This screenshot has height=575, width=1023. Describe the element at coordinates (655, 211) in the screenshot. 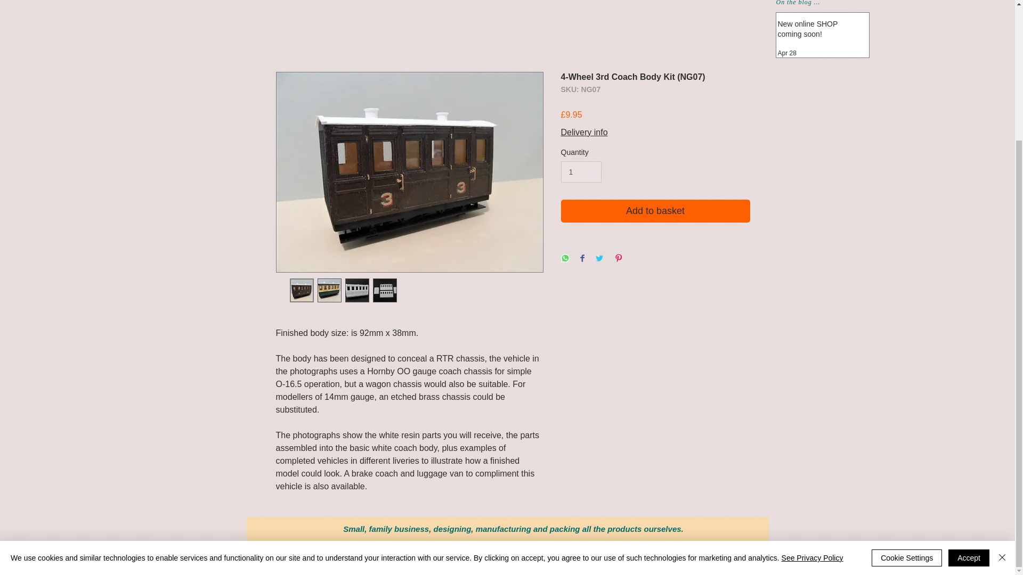

I see `Add to basket` at that location.